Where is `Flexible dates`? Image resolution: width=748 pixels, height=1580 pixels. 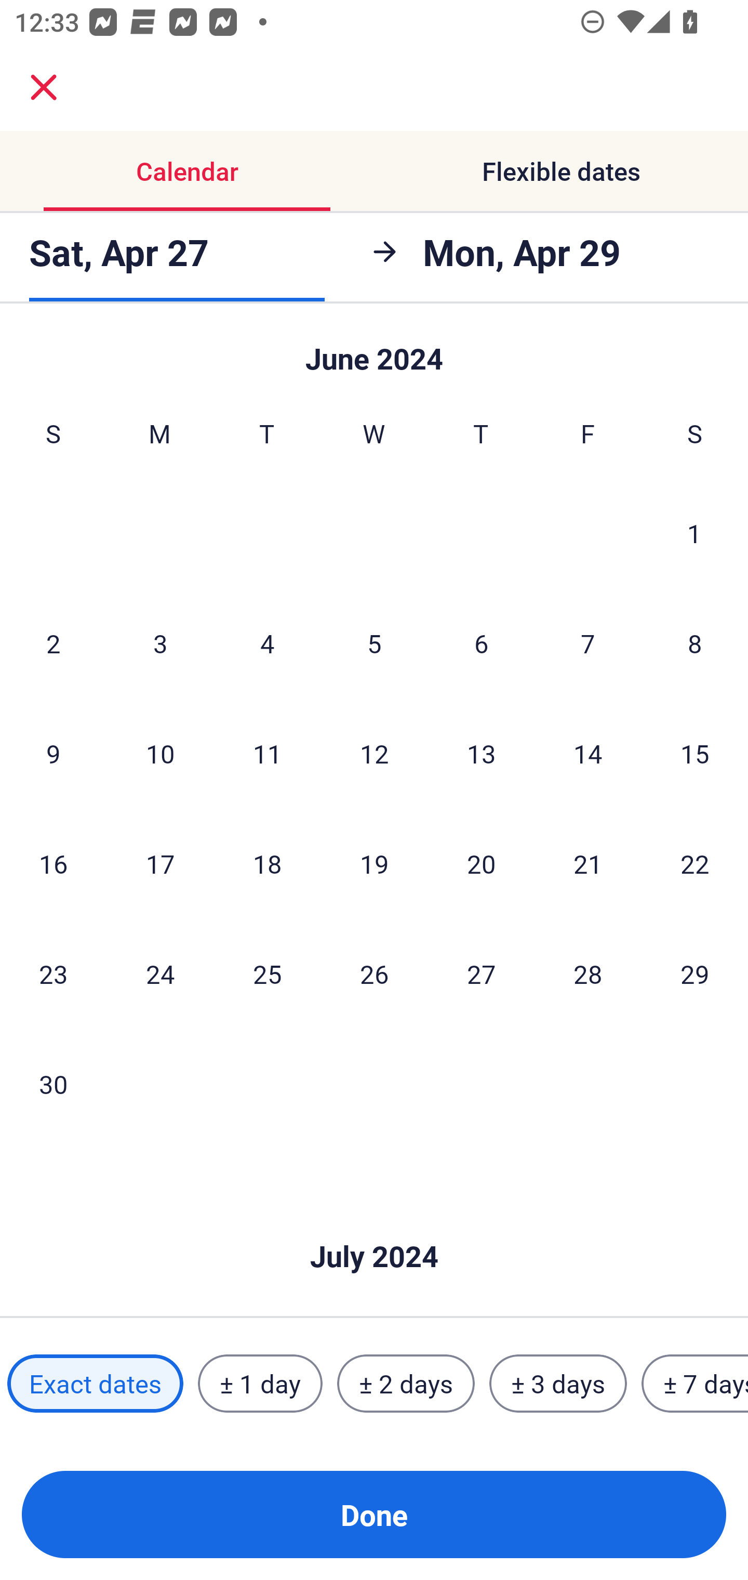 Flexible dates is located at coordinates (561, 172).